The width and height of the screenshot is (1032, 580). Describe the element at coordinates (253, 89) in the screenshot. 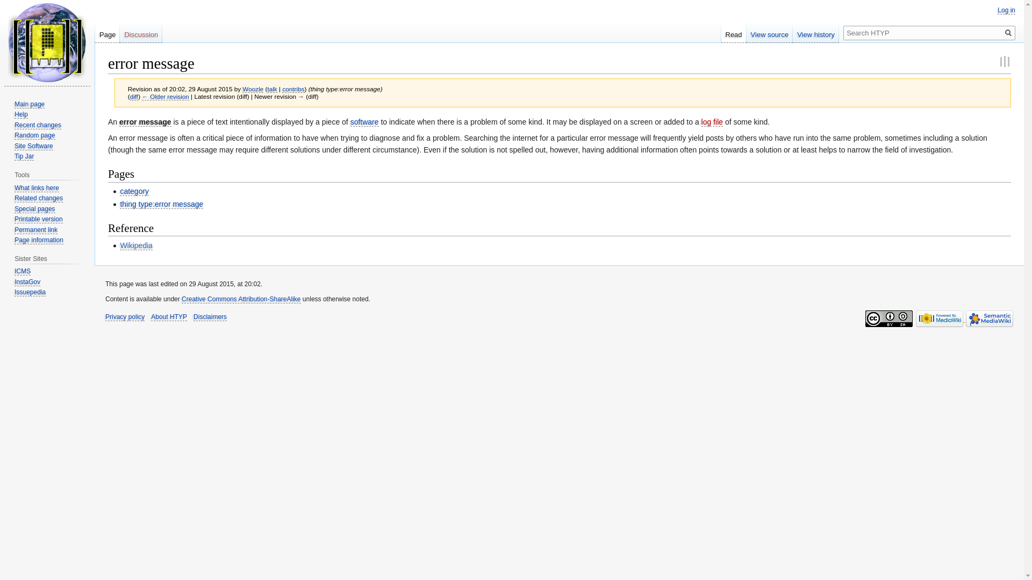

I see `User:Woozle` at that location.